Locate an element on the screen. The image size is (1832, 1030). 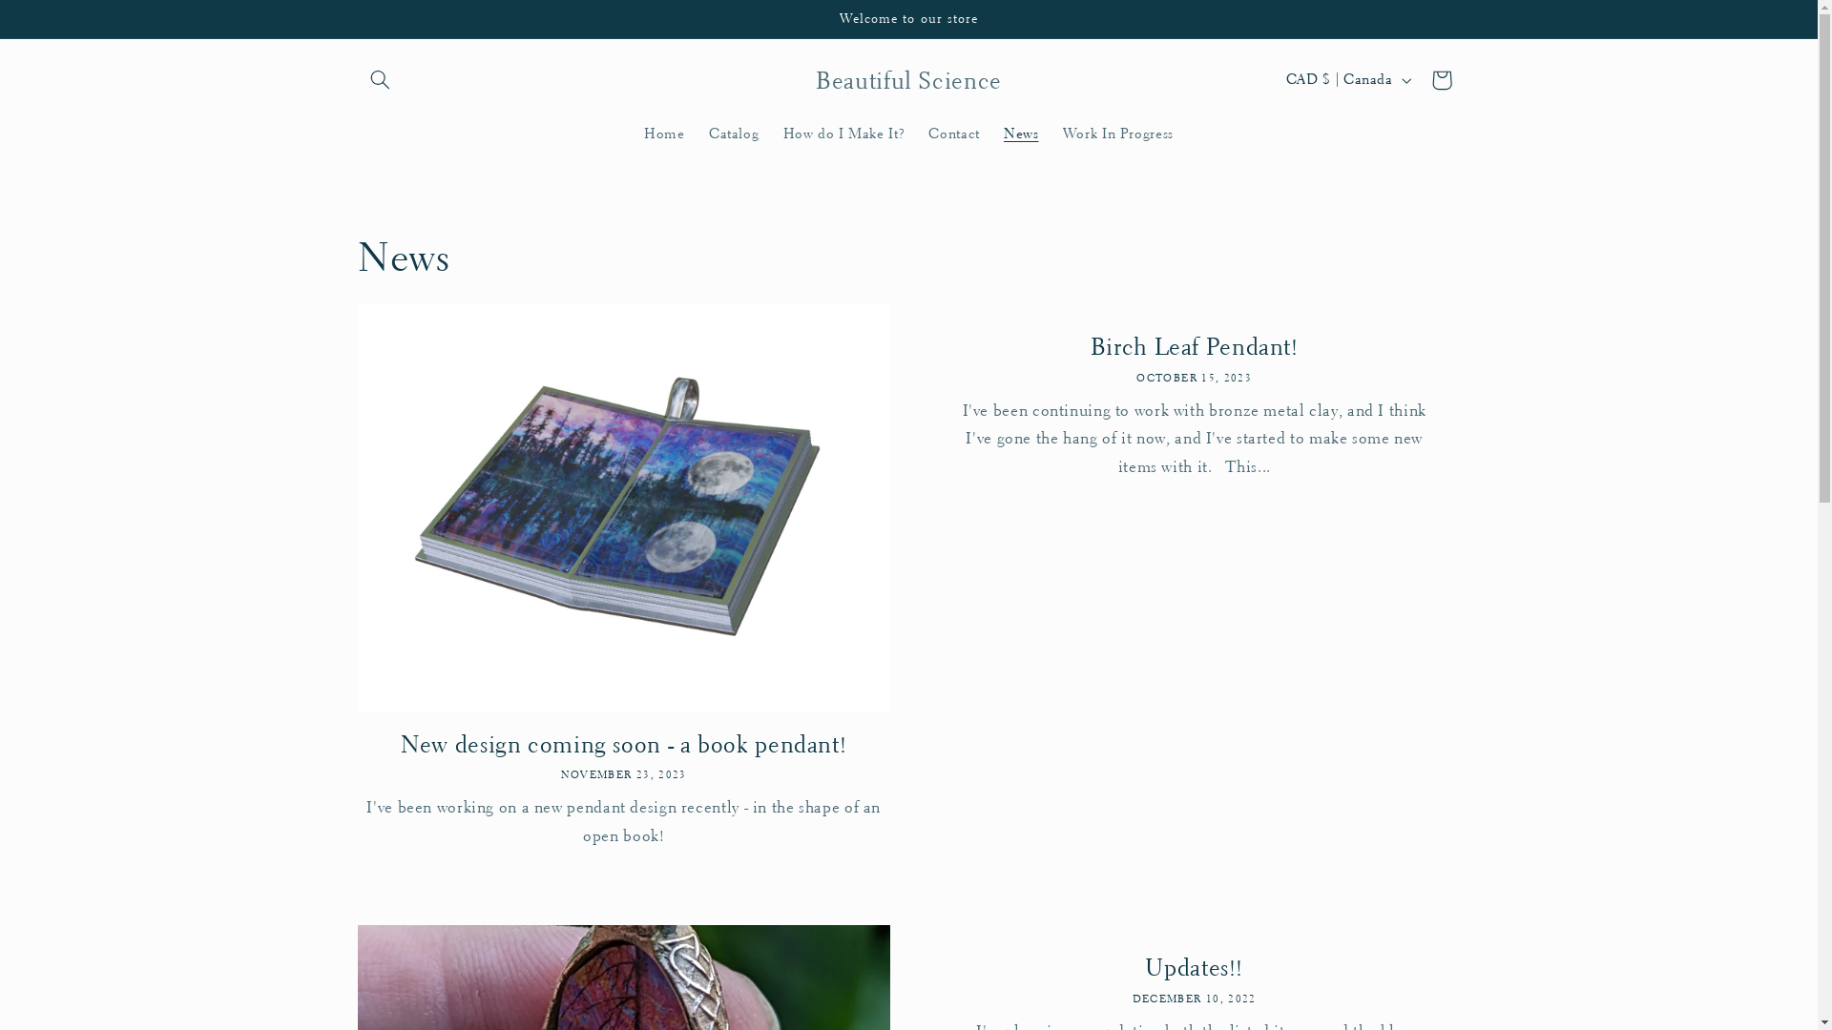
Updates!! is located at coordinates (1195, 969).